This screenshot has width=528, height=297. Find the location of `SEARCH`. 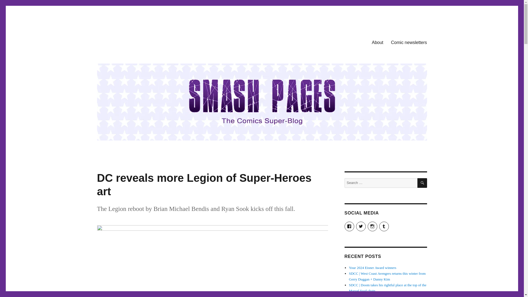

SEARCH is located at coordinates (422, 183).